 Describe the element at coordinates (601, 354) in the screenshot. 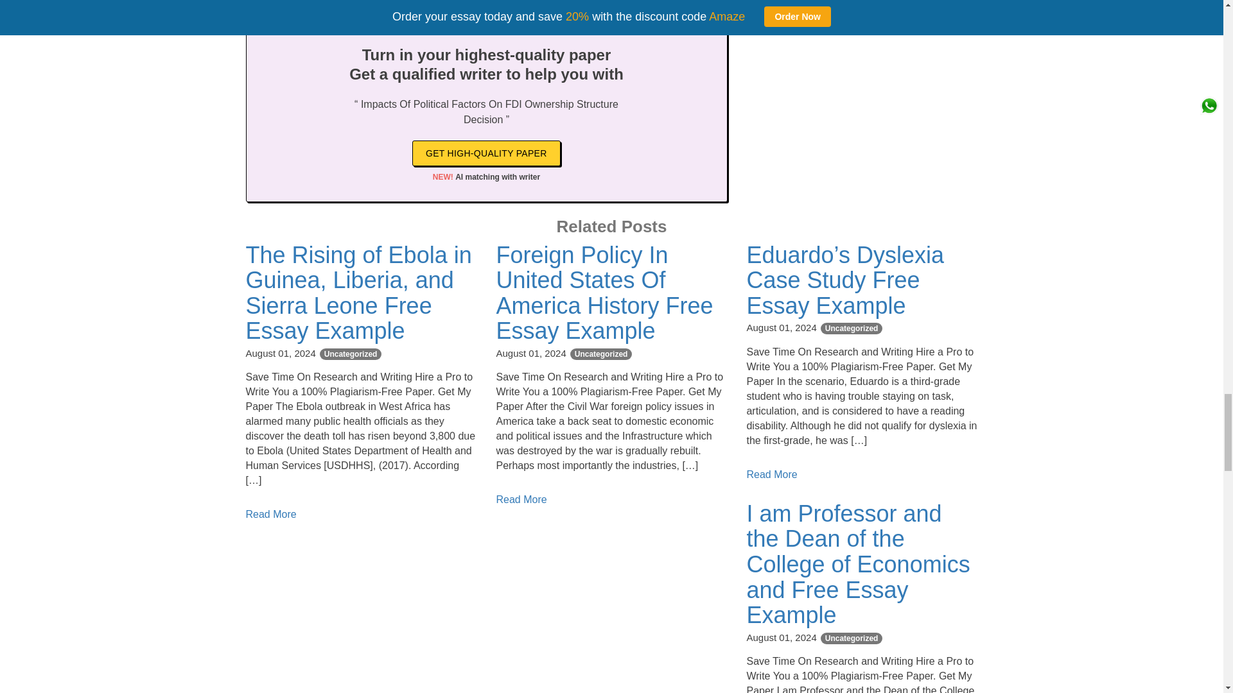

I see `Uncategorized` at that location.